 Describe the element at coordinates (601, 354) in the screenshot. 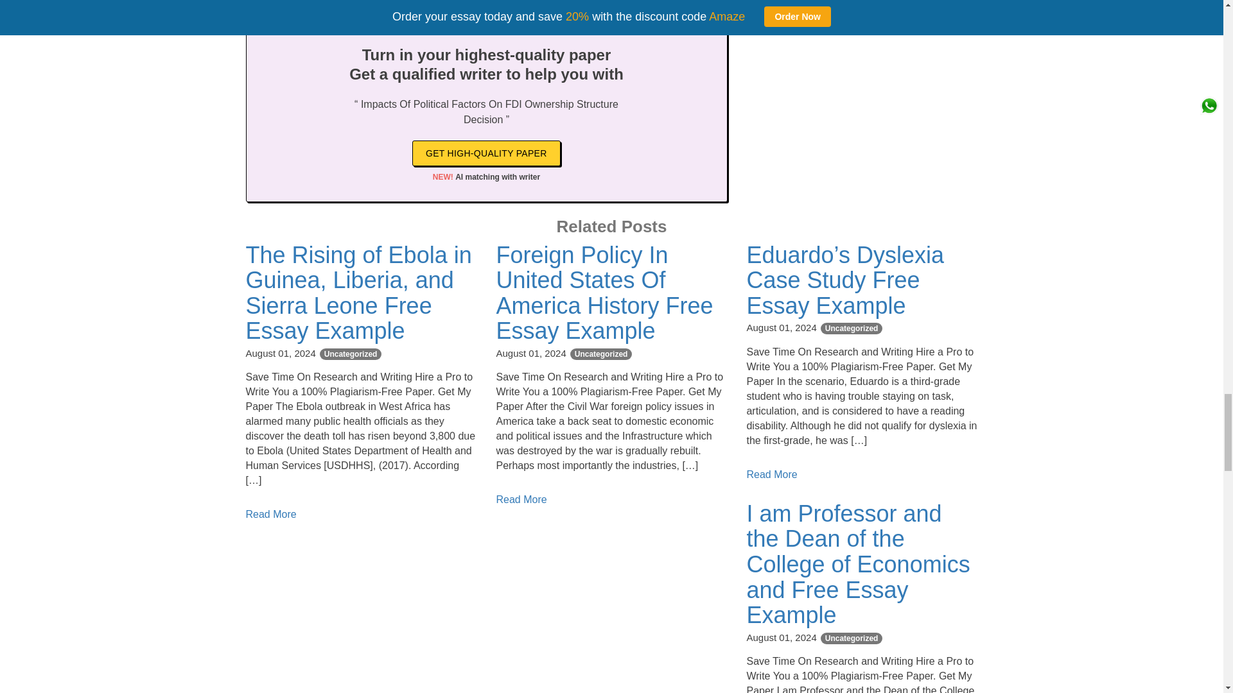

I see `Uncategorized` at that location.